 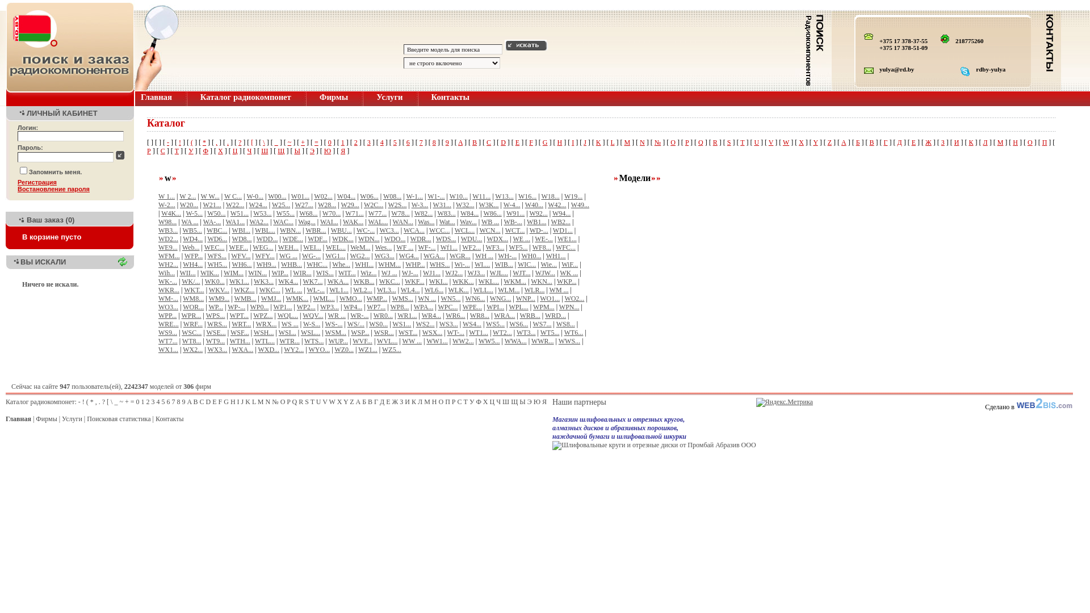 I want to click on W, so click(x=333, y=402).